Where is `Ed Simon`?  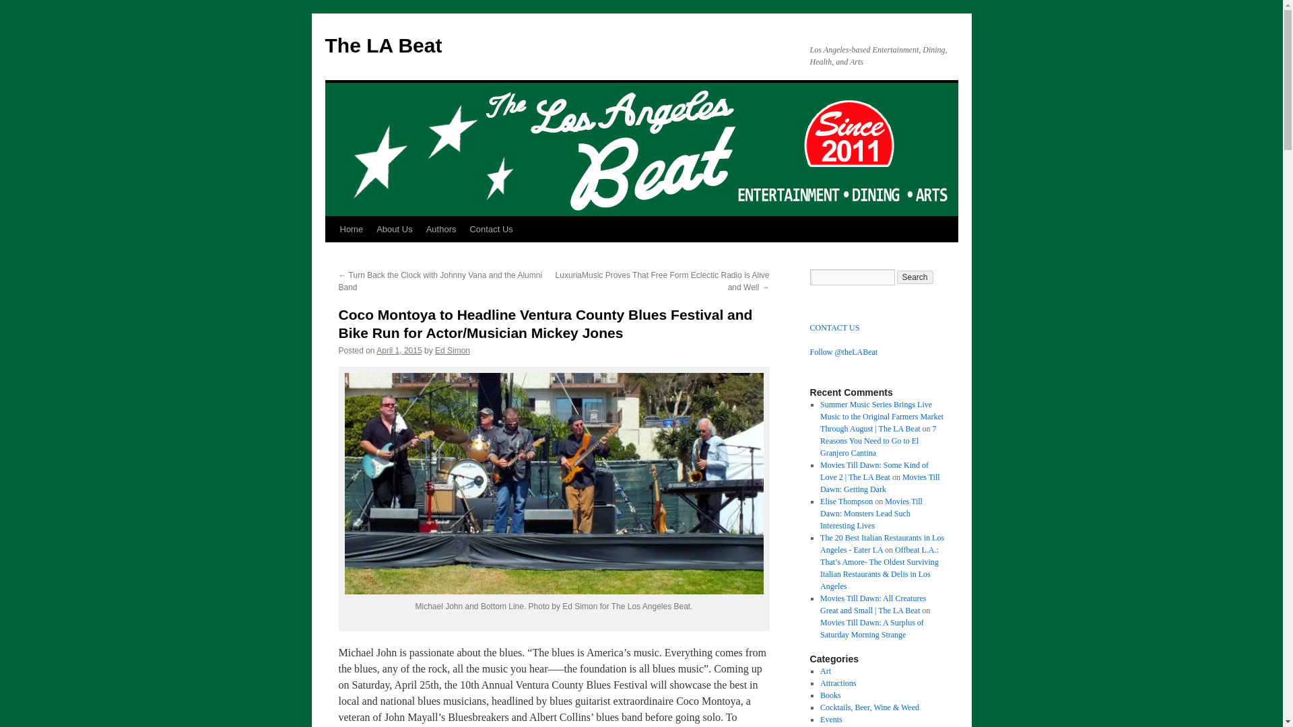 Ed Simon is located at coordinates (453, 351).